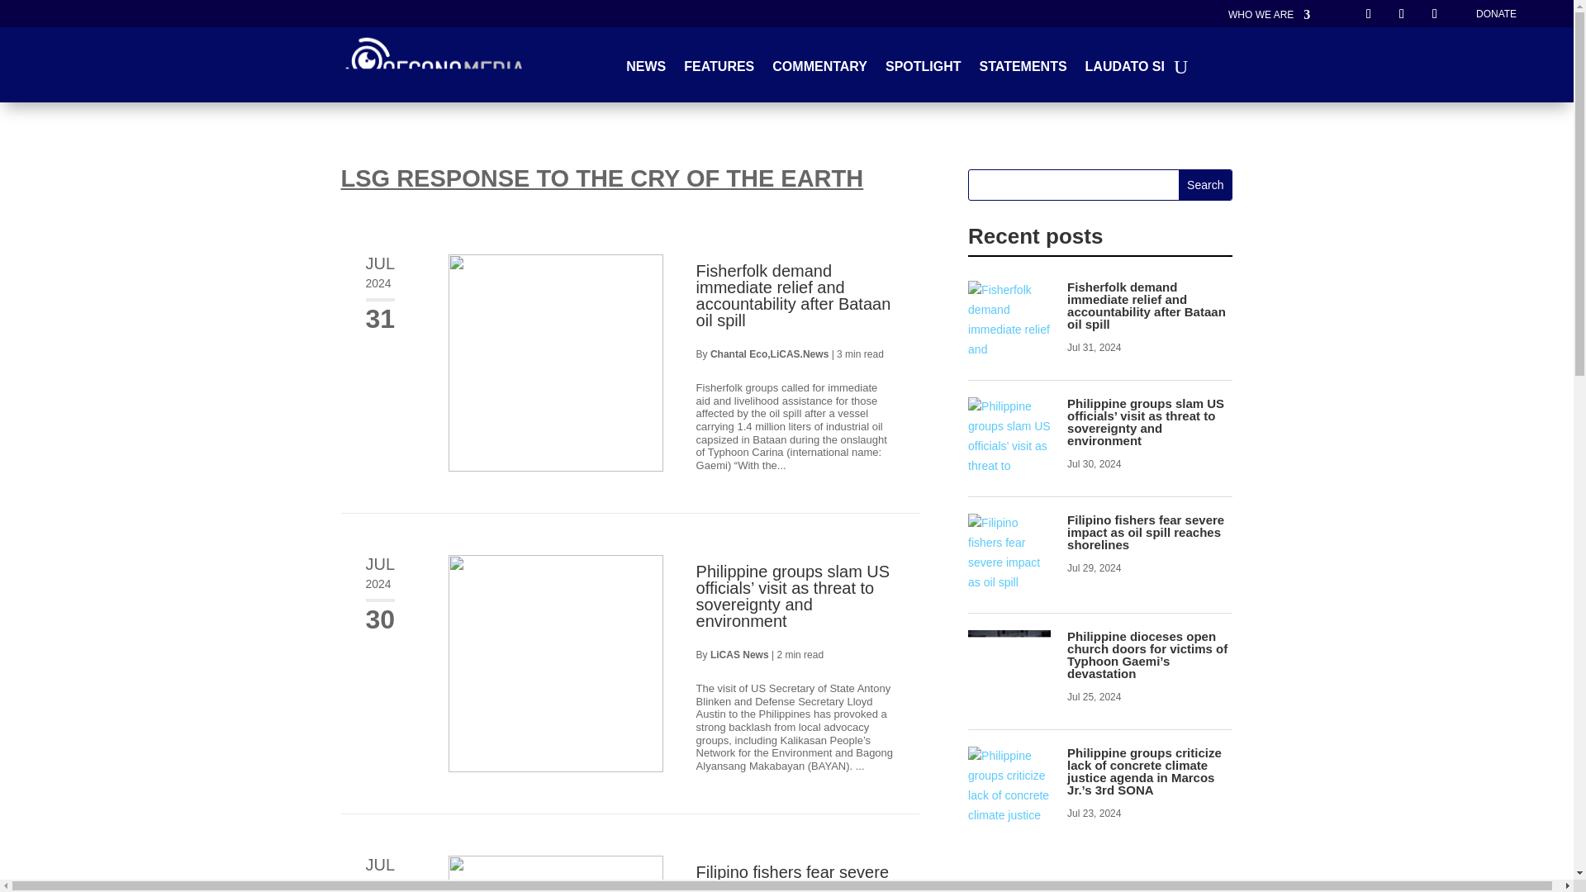  I want to click on WHO WE ARE, so click(1269, 18).